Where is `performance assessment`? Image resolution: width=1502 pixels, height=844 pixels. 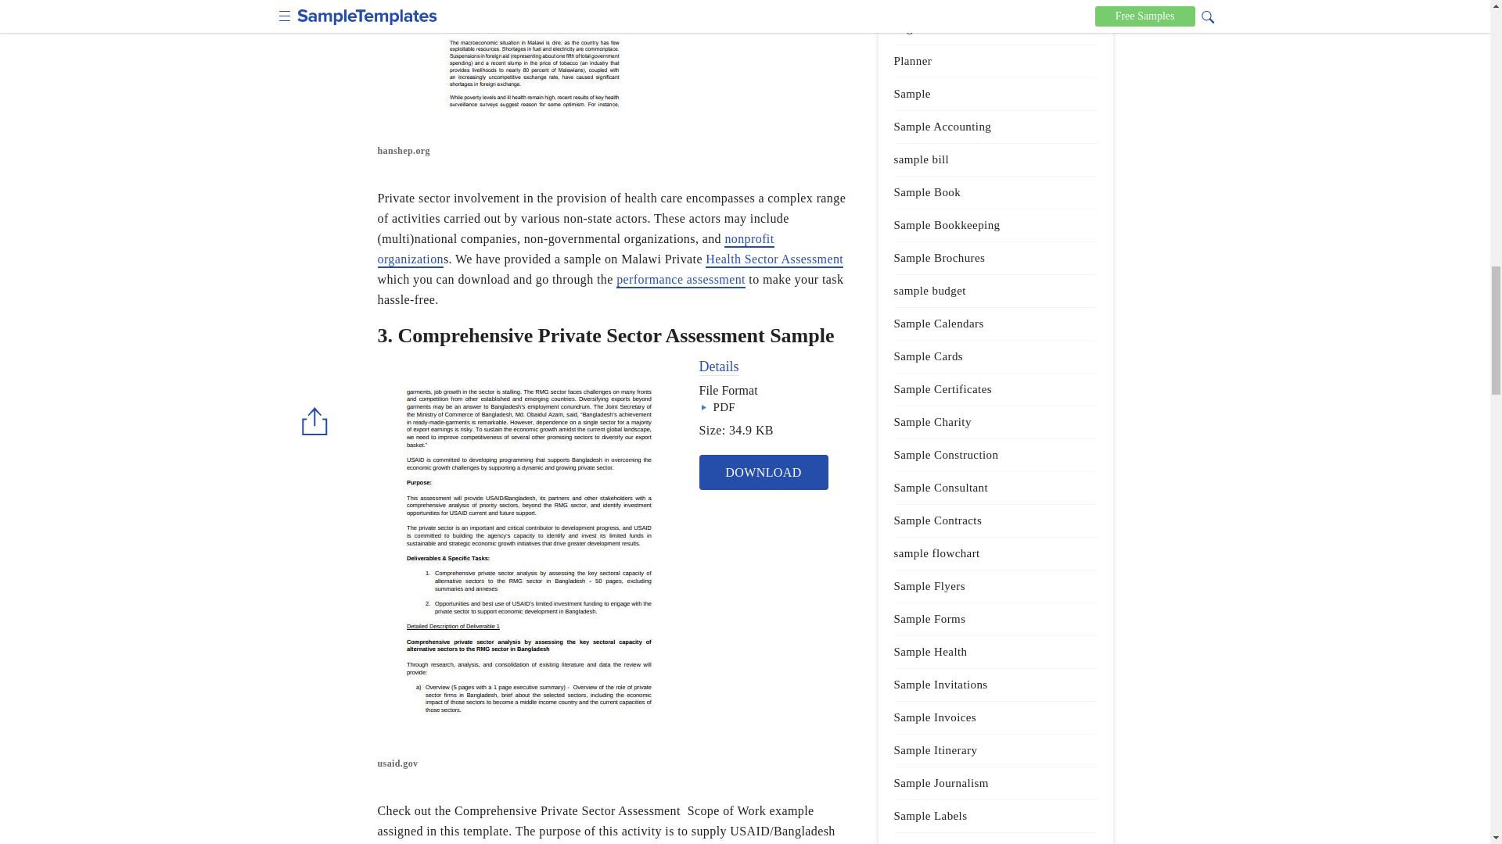
performance assessment is located at coordinates (681, 280).